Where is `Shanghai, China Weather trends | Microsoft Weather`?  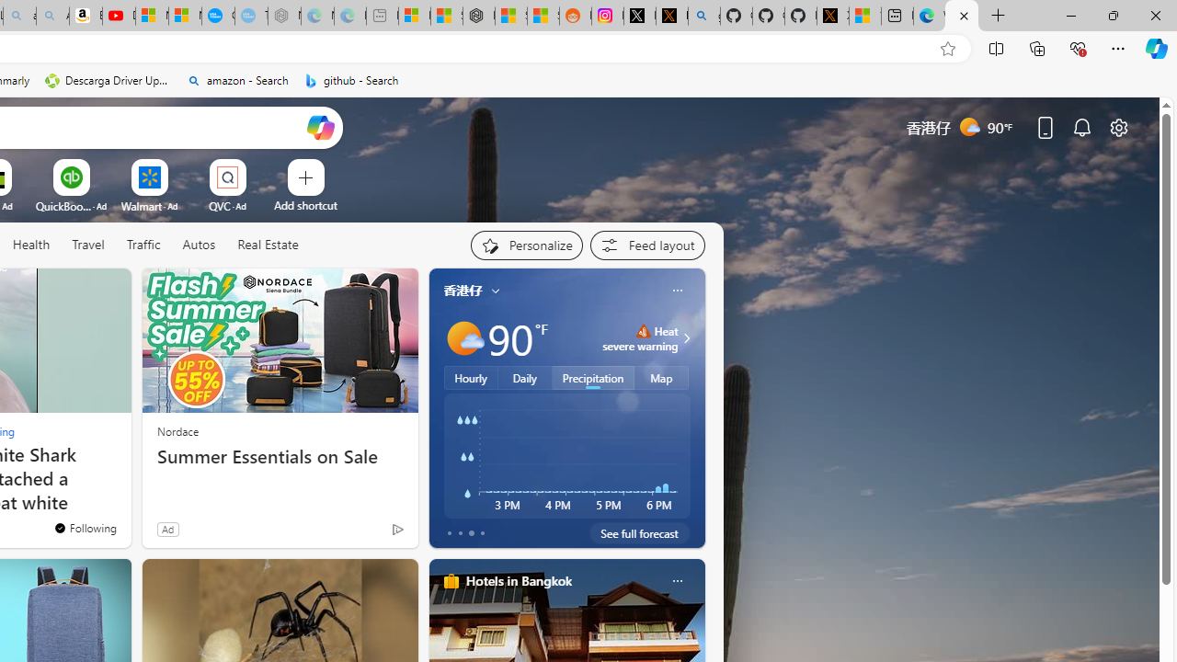
Shanghai, China Weather trends | Microsoft Weather is located at coordinates (543, 17).